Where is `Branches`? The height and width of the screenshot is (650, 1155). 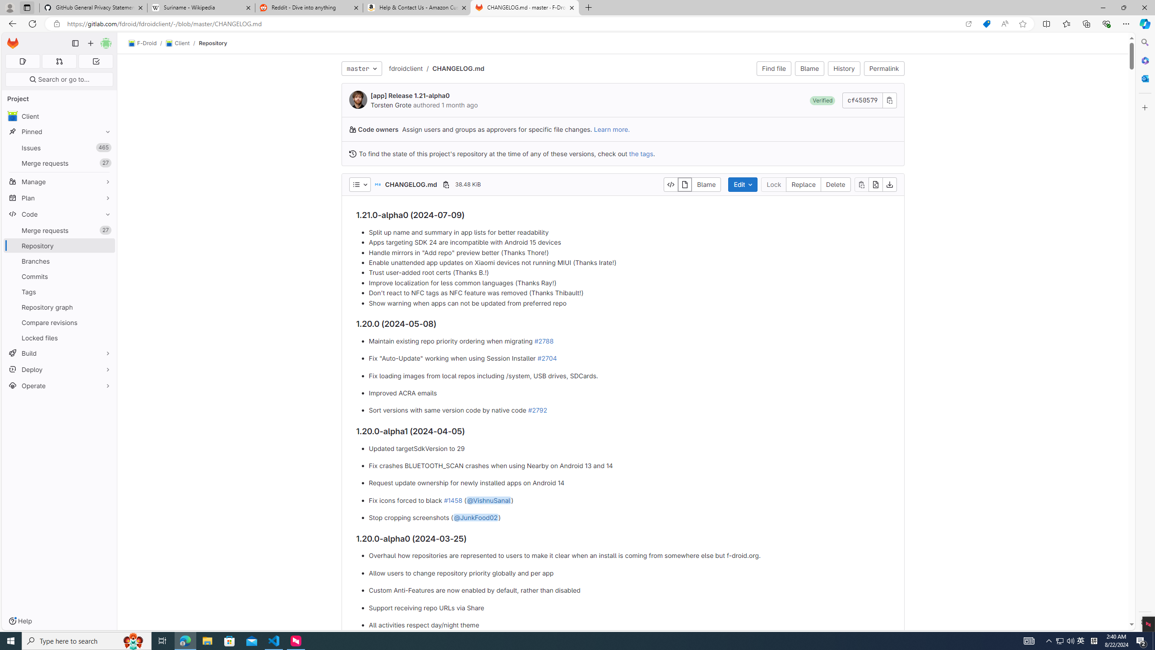
Branches is located at coordinates (60, 261).